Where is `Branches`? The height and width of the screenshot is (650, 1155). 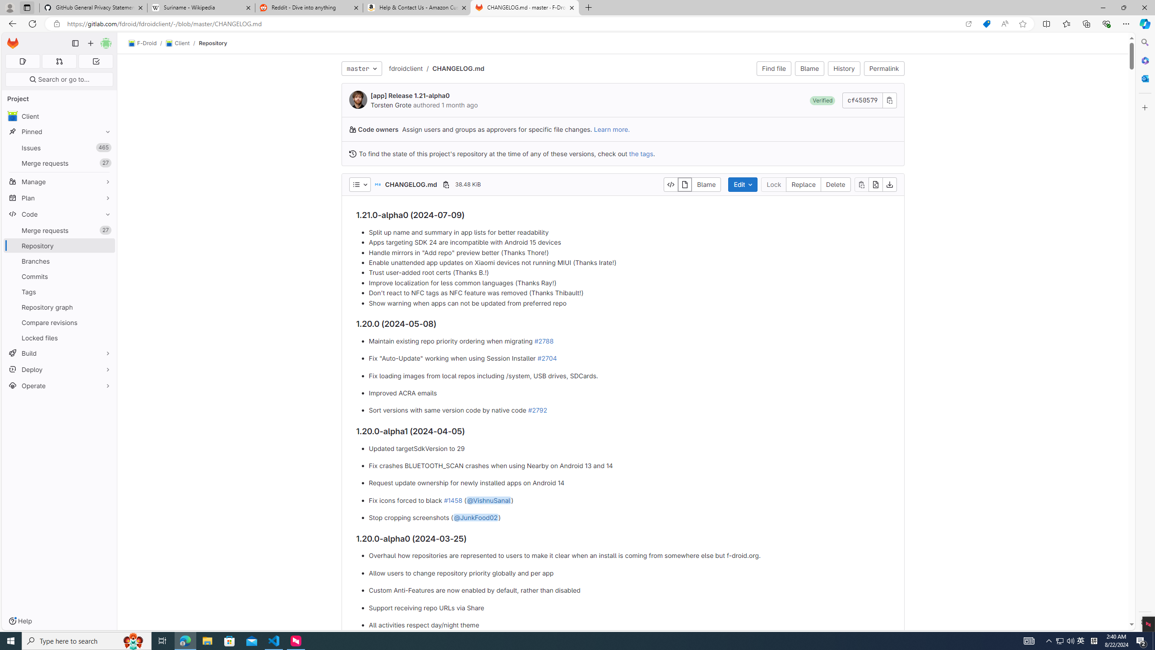
Branches is located at coordinates (60, 261).